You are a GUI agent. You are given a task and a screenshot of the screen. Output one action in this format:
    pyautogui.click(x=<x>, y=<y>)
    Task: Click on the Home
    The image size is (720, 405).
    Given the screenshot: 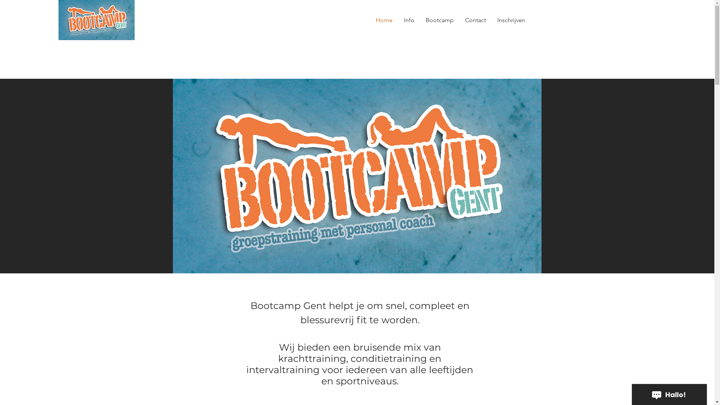 What is the action you would take?
    pyautogui.click(x=384, y=20)
    